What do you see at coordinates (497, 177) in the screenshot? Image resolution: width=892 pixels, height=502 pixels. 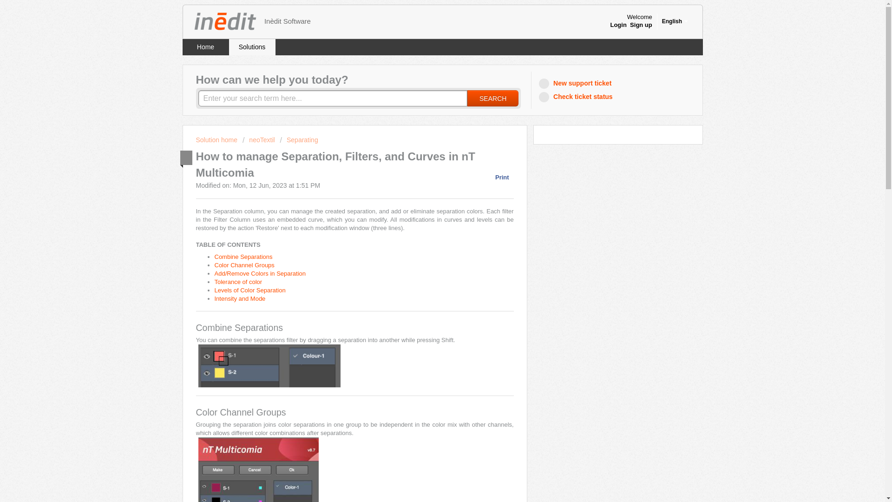 I see `Print this Article` at bounding box center [497, 177].